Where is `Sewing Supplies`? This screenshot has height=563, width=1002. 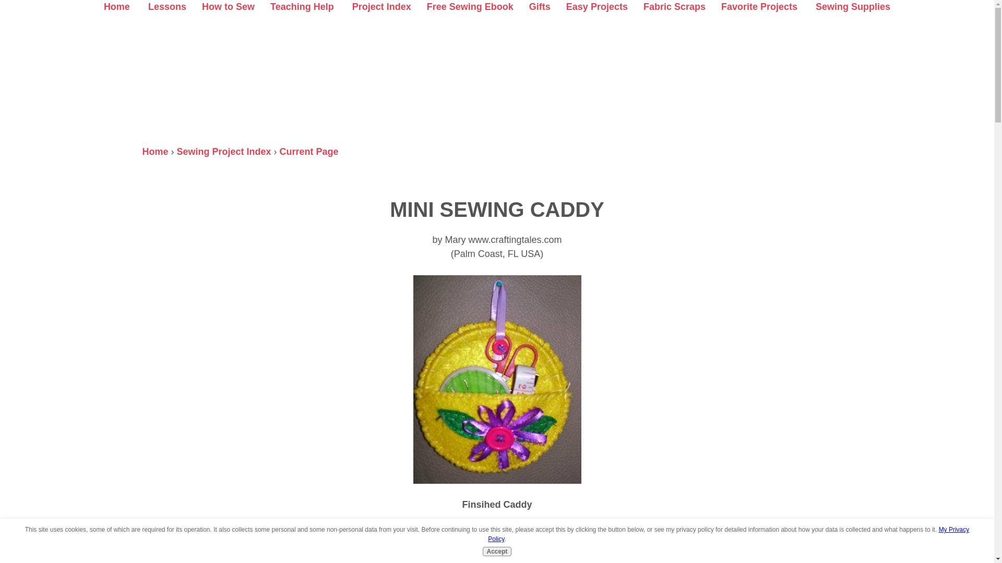
Sewing Supplies is located at coordinates (852, 6).